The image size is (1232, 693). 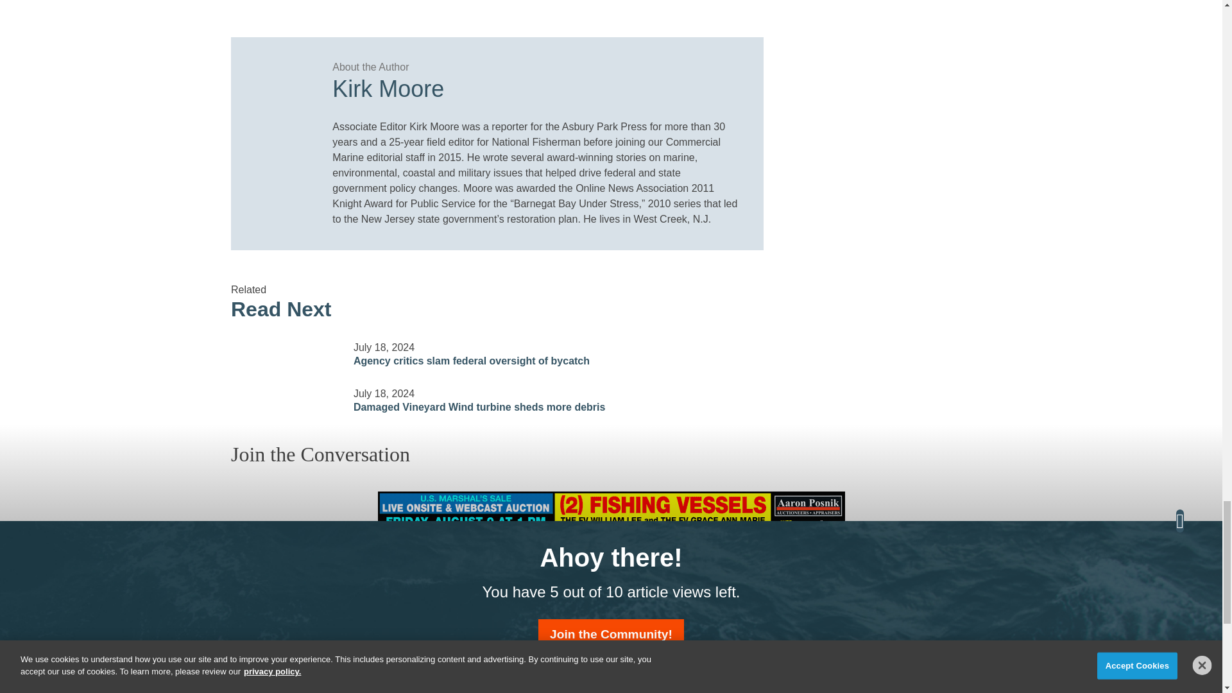 What do you see at coordinates (284, 392) in the screenshot?
I see `Damaged Vineyard Wind turbine sheds more debris` at bounding box center [284, 392].